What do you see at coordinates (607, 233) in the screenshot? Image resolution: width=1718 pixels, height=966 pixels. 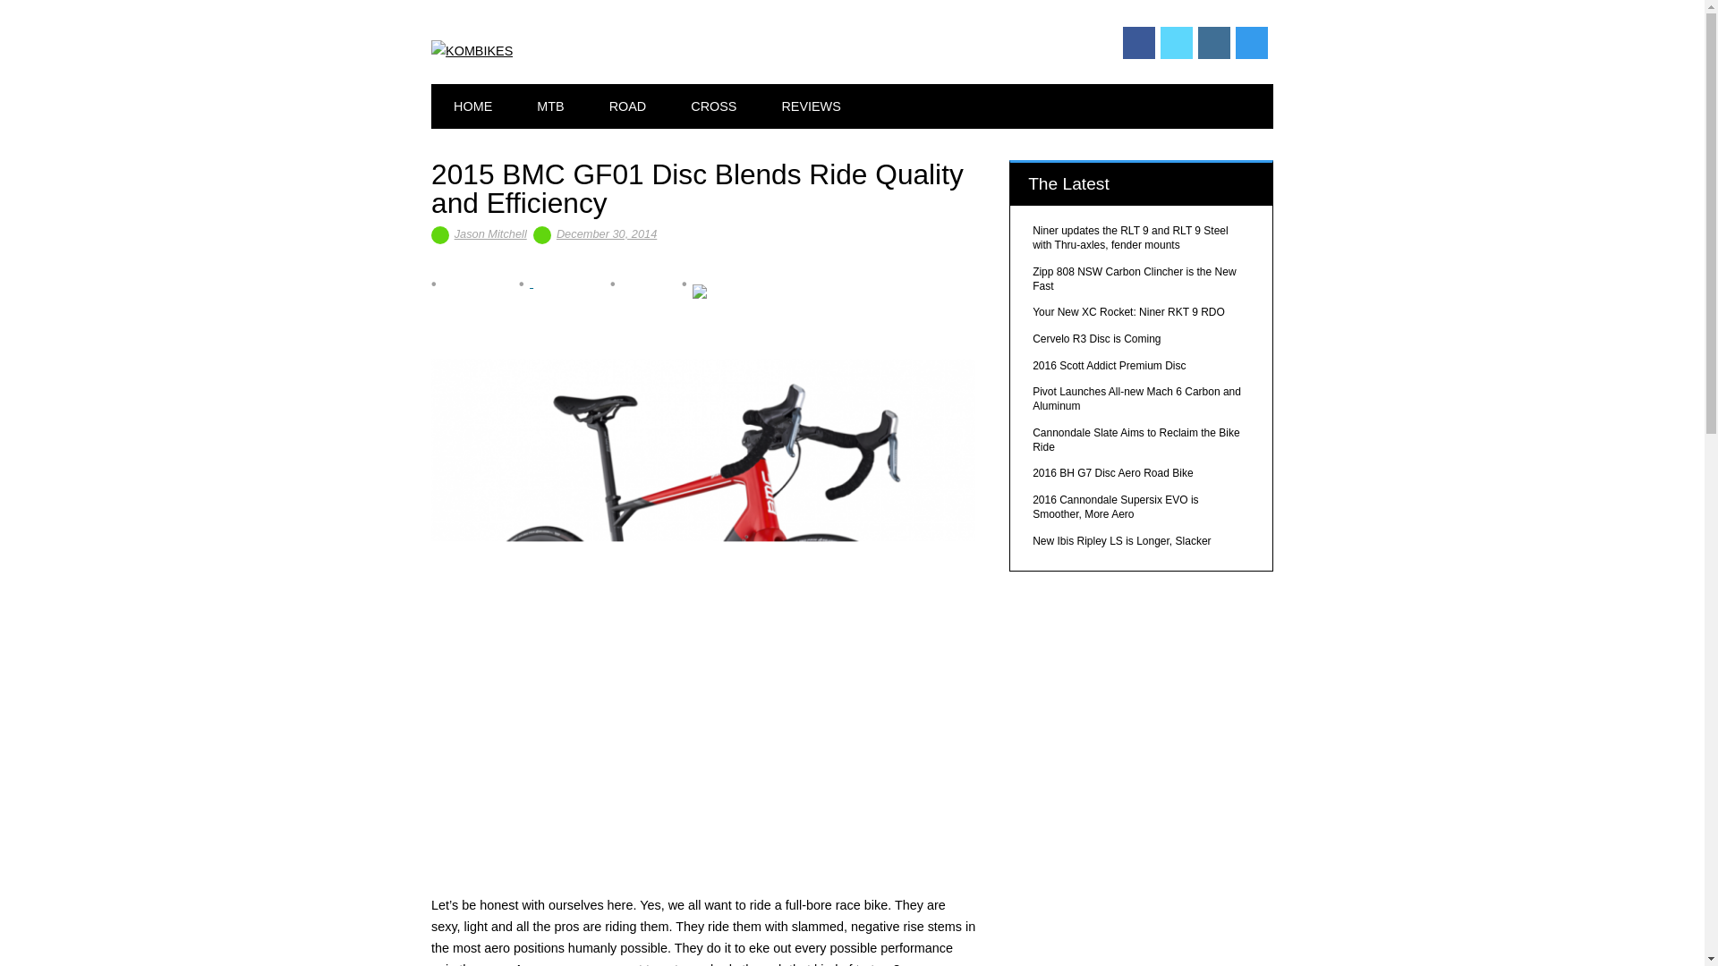 I see `8:03 am` at bounding box center [607, 233].